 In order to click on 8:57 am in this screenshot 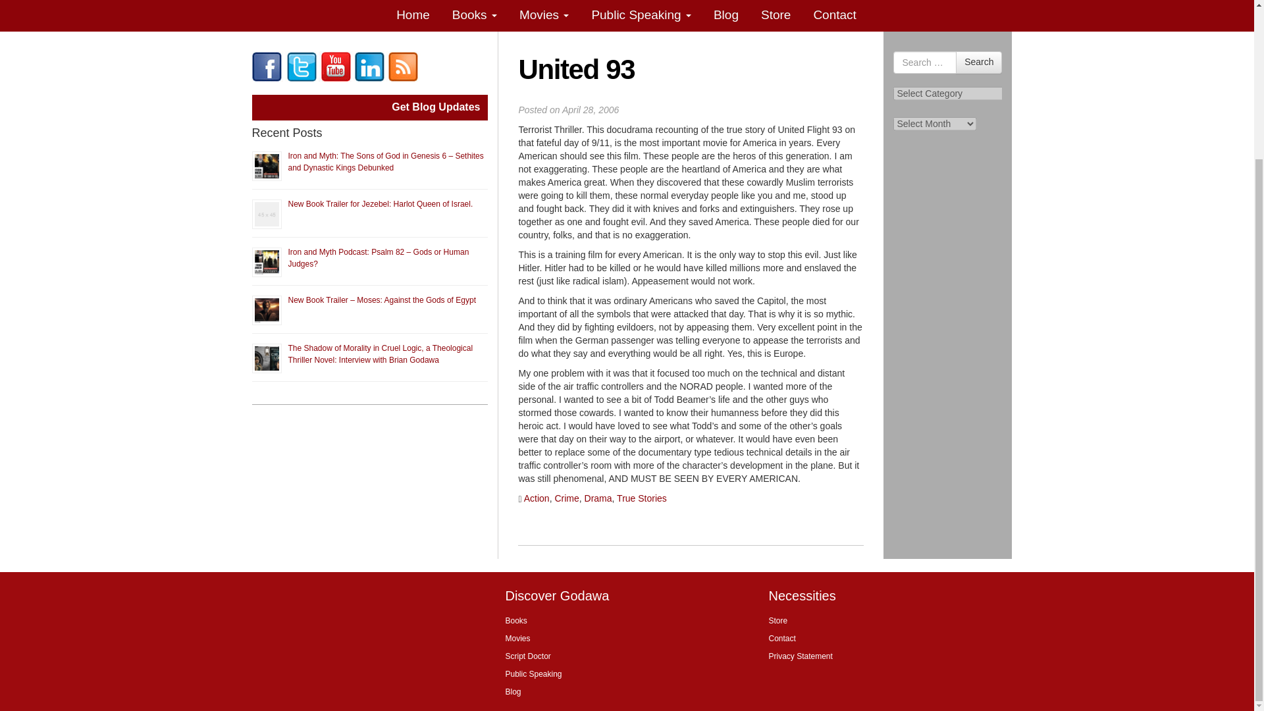, I will do `click(591, 109)`.